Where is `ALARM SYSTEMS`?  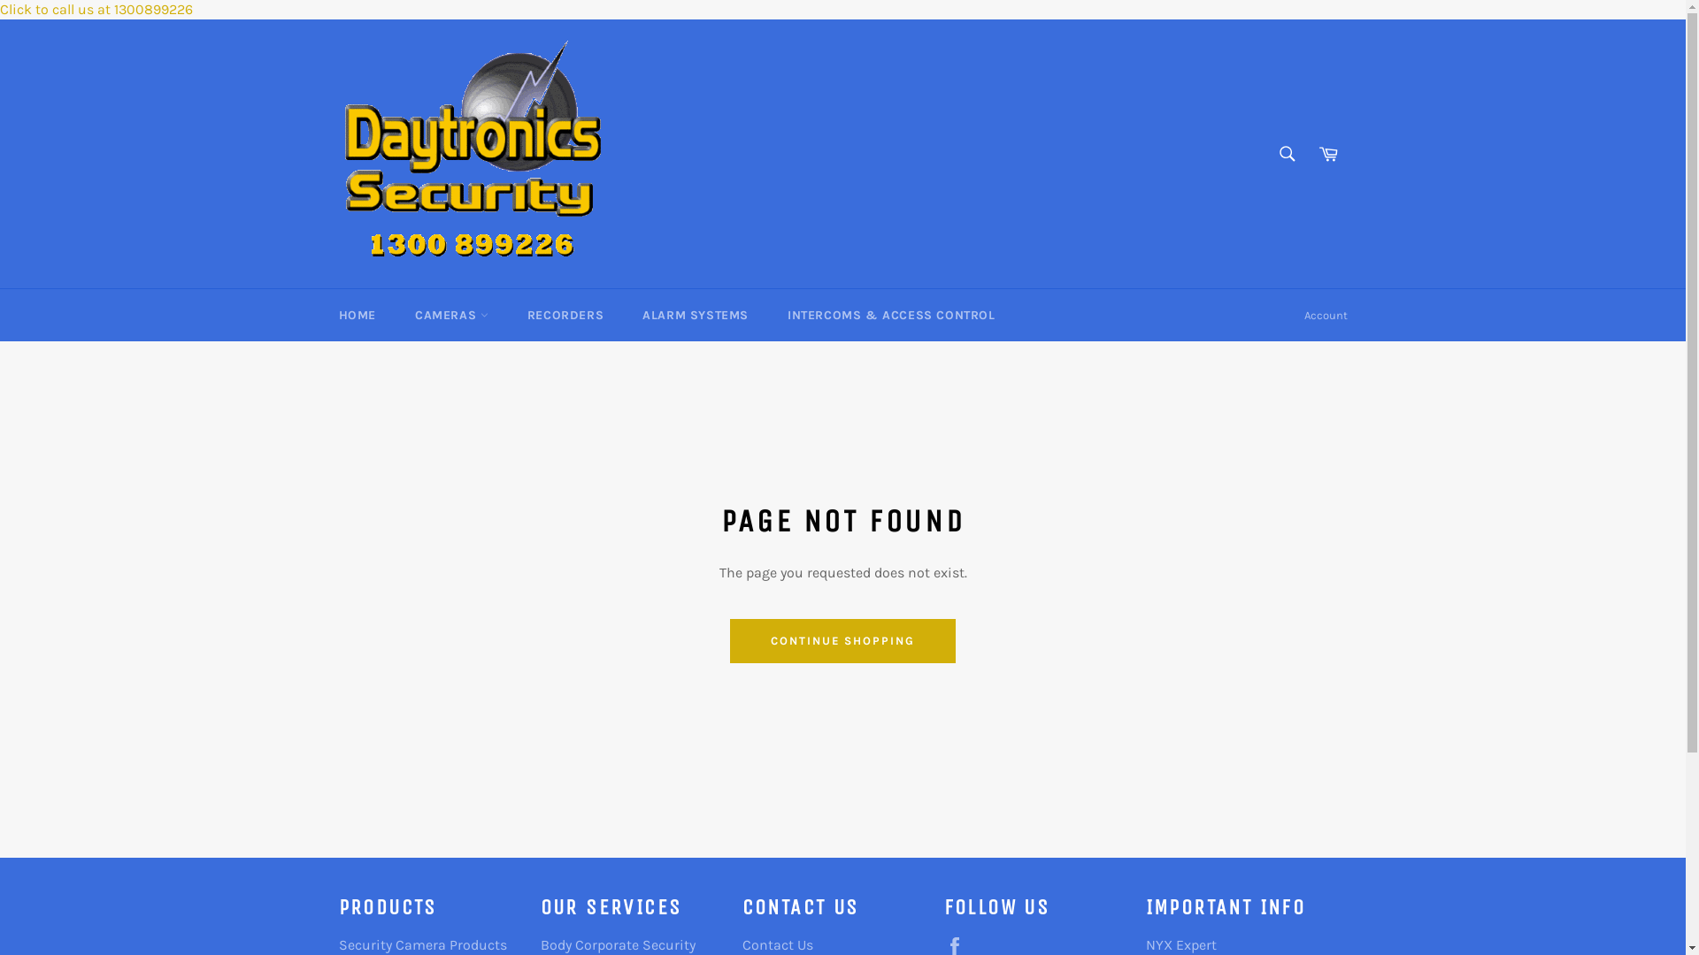
ALARM SYSTEMS is located at coordinates (696, 315).